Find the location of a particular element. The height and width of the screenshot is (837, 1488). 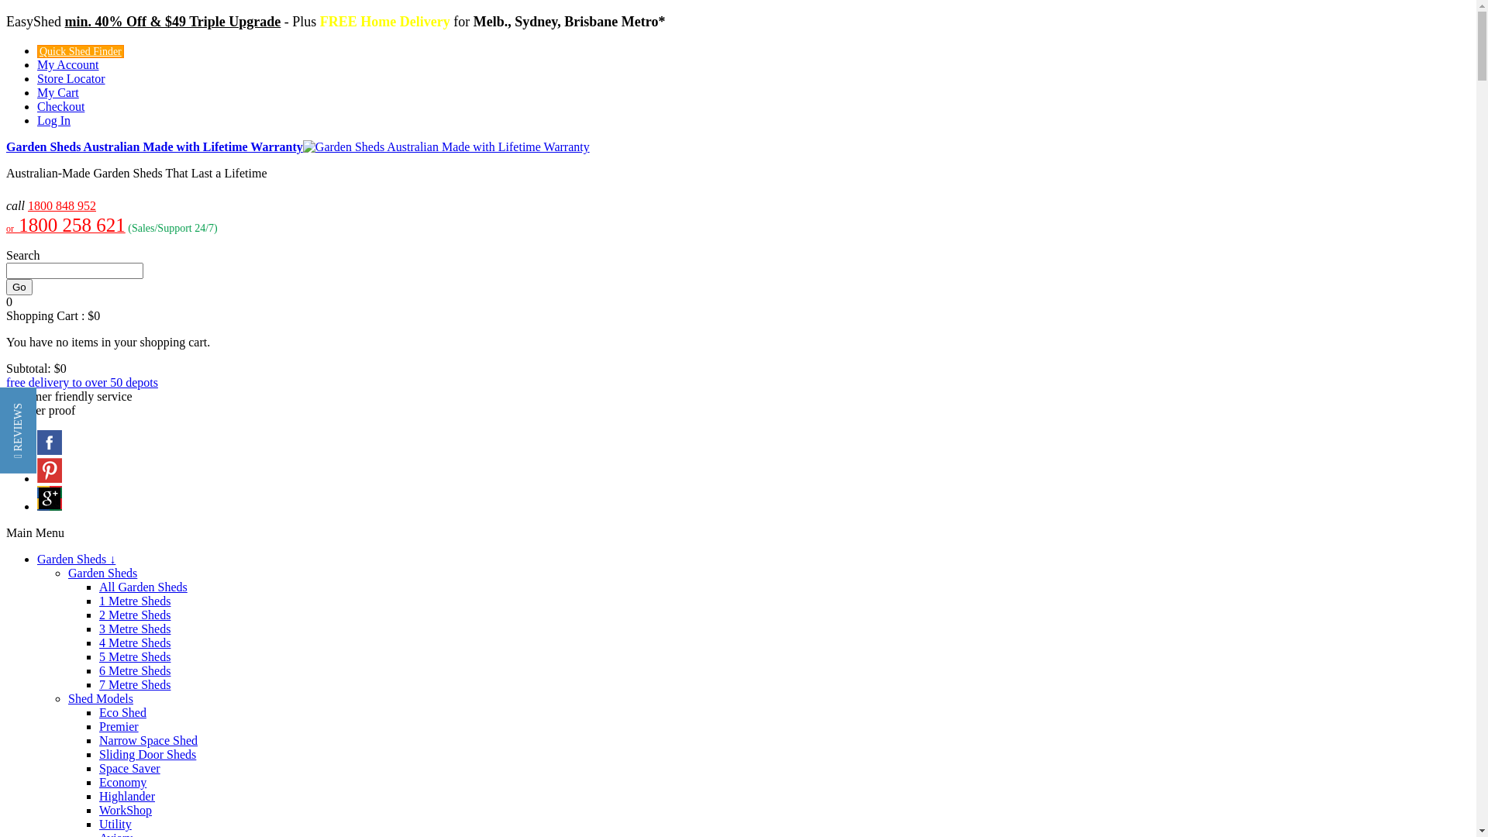

5 Metre Sheds is located at coordinates (135, 657).